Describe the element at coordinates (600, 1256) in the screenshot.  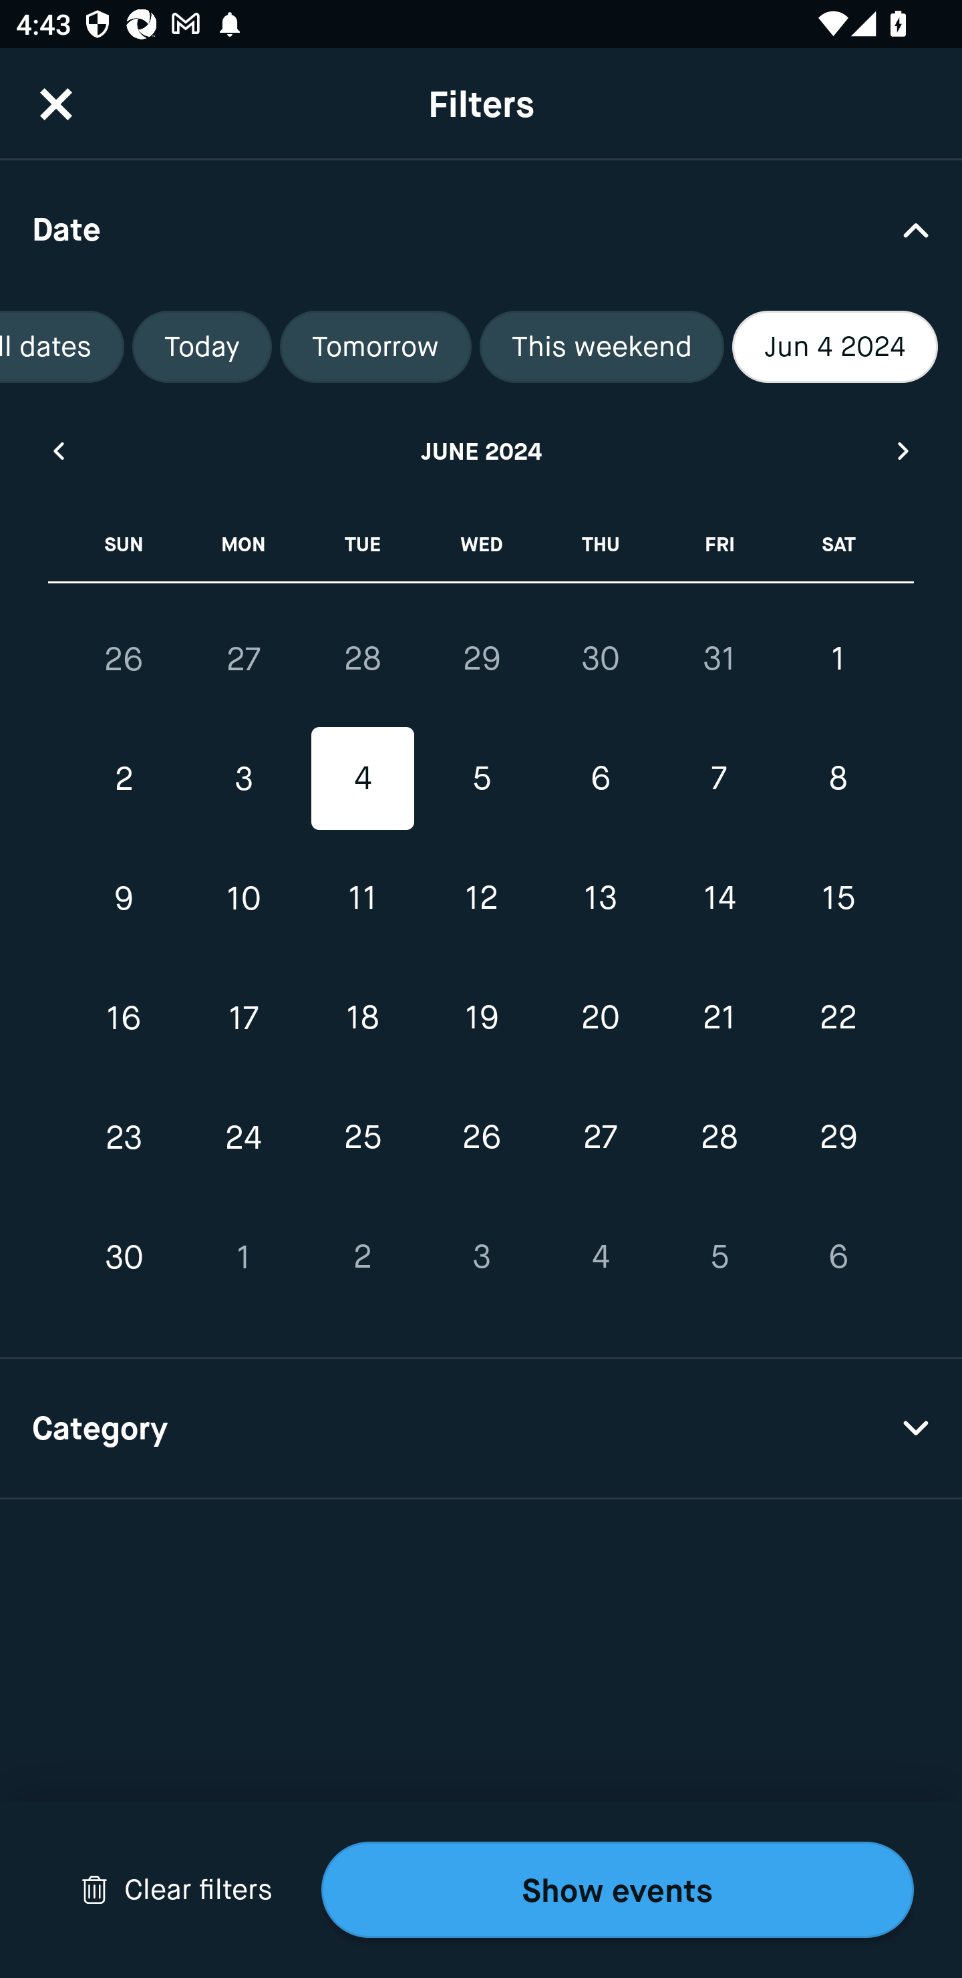
I see `4` at that location.